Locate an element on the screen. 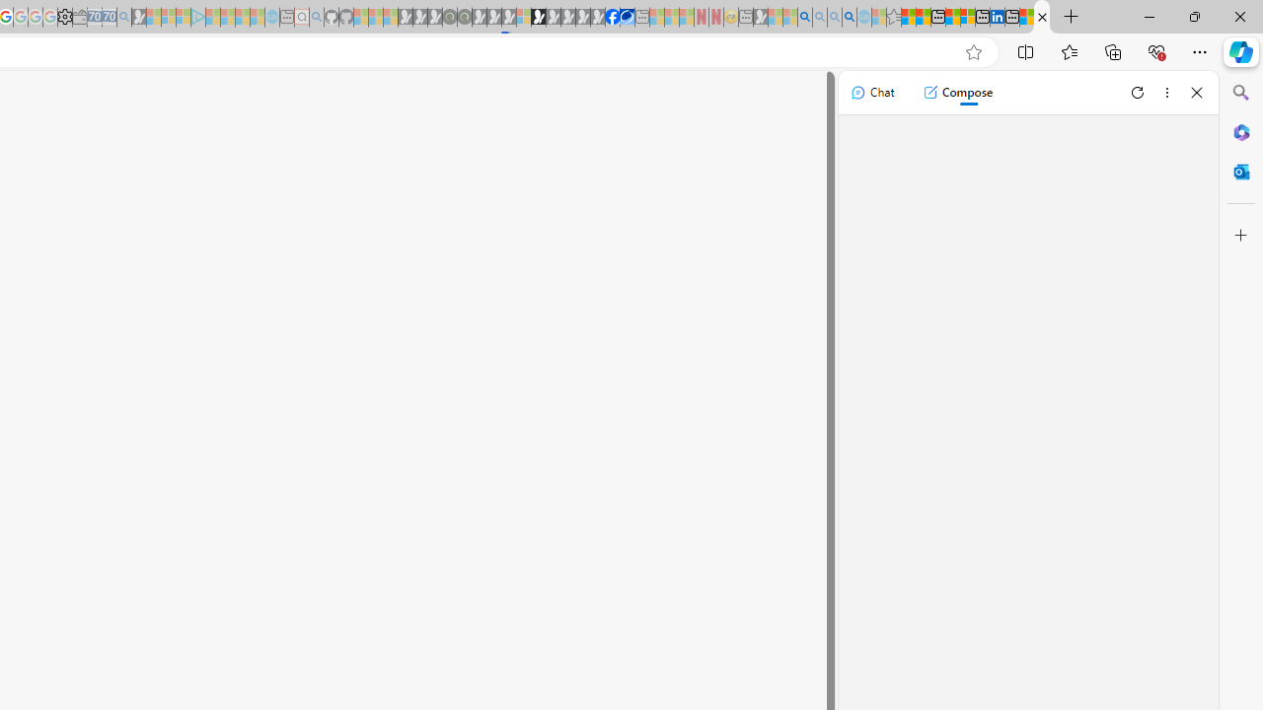 Image resolution: width=1263 pixels, height=710 pixels. Aberdeen, Hong Kong SAR weather forecast | Microsoft Weather is located at coordinates (924, 18).